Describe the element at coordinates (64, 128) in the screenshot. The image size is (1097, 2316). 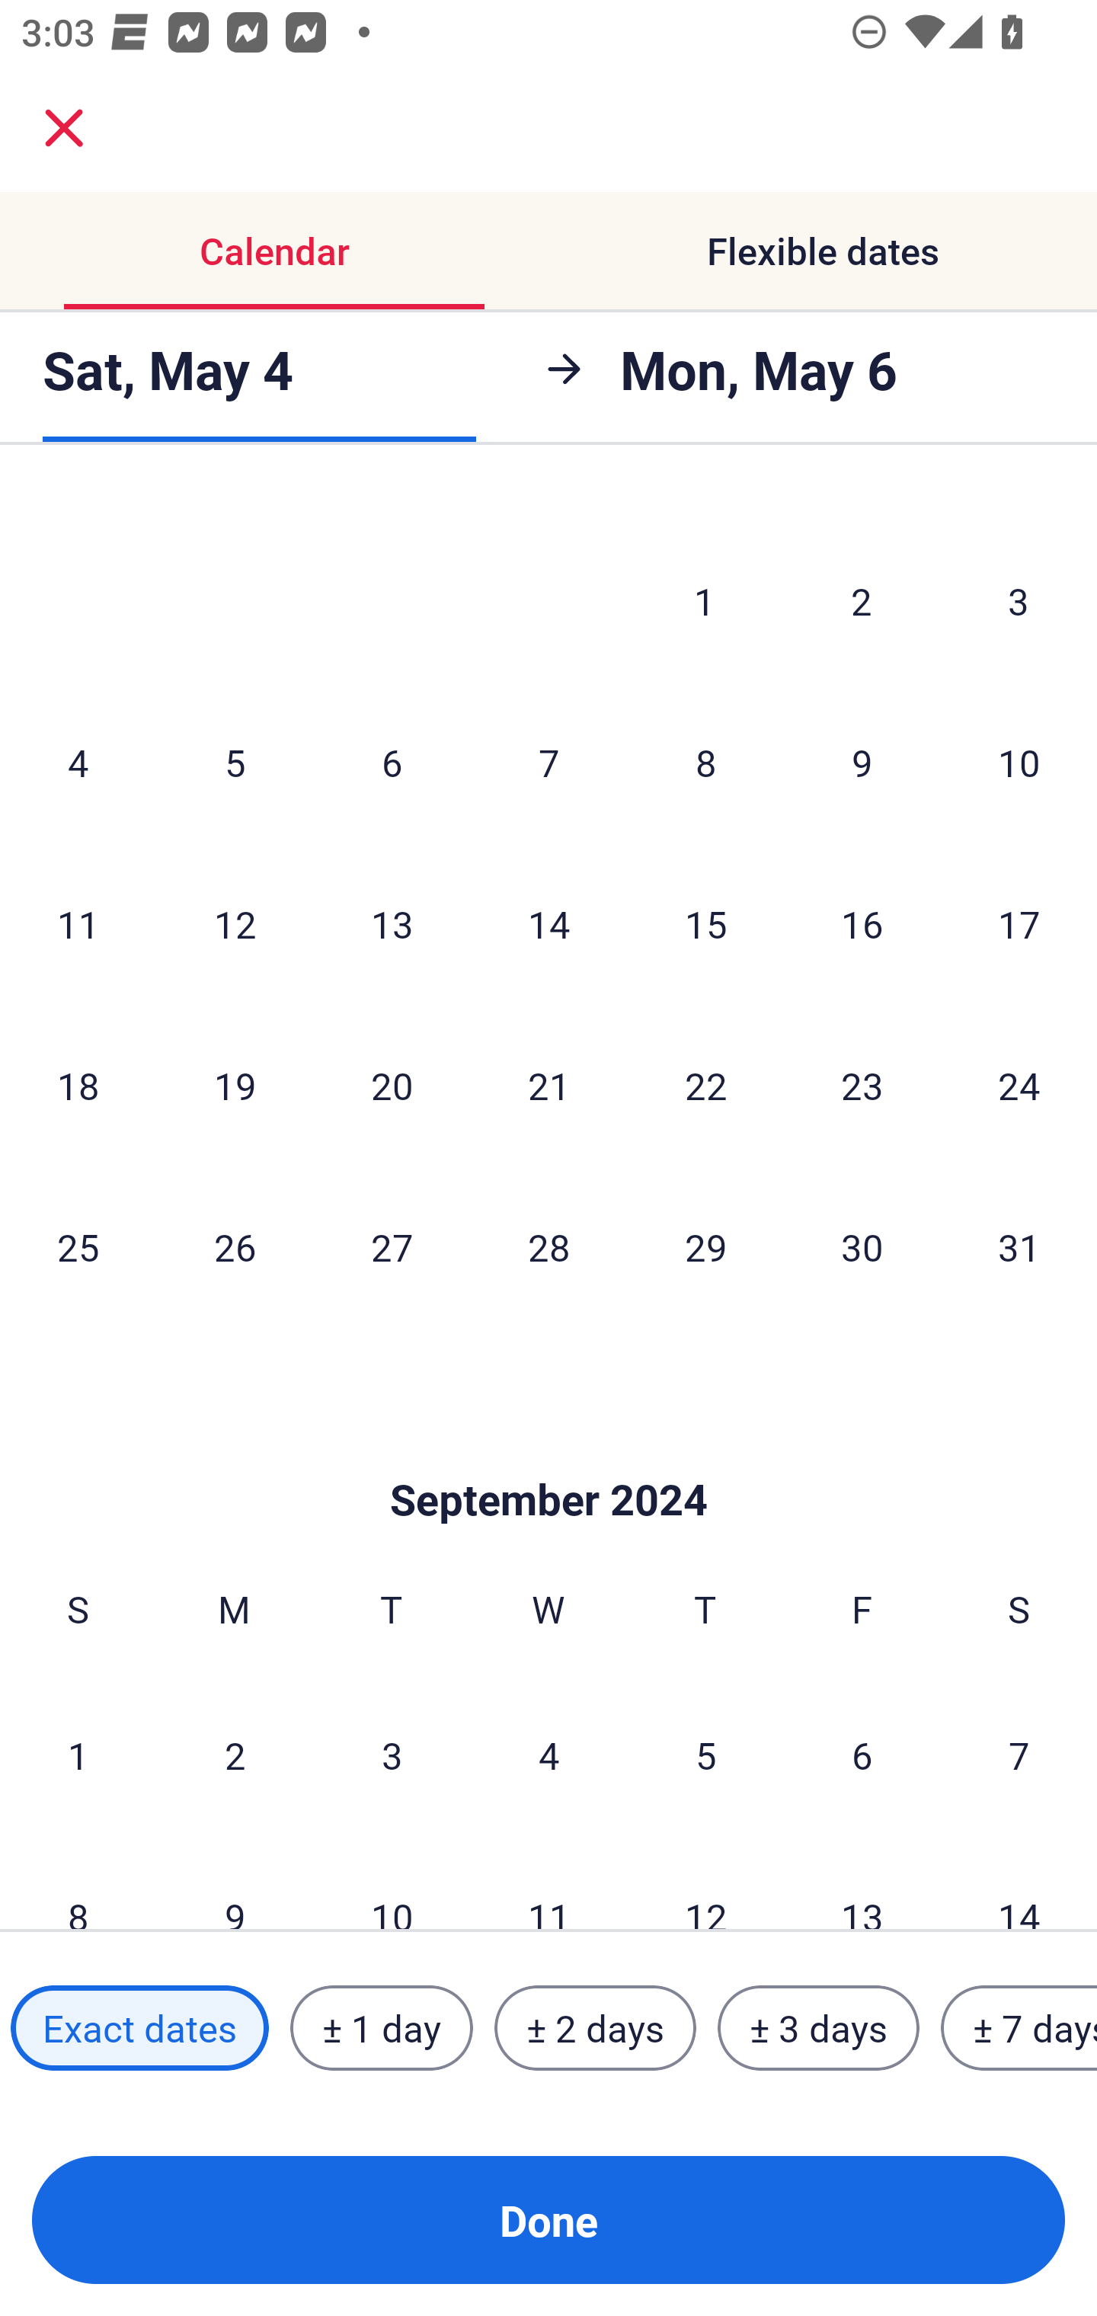
I see `close.` at that location.